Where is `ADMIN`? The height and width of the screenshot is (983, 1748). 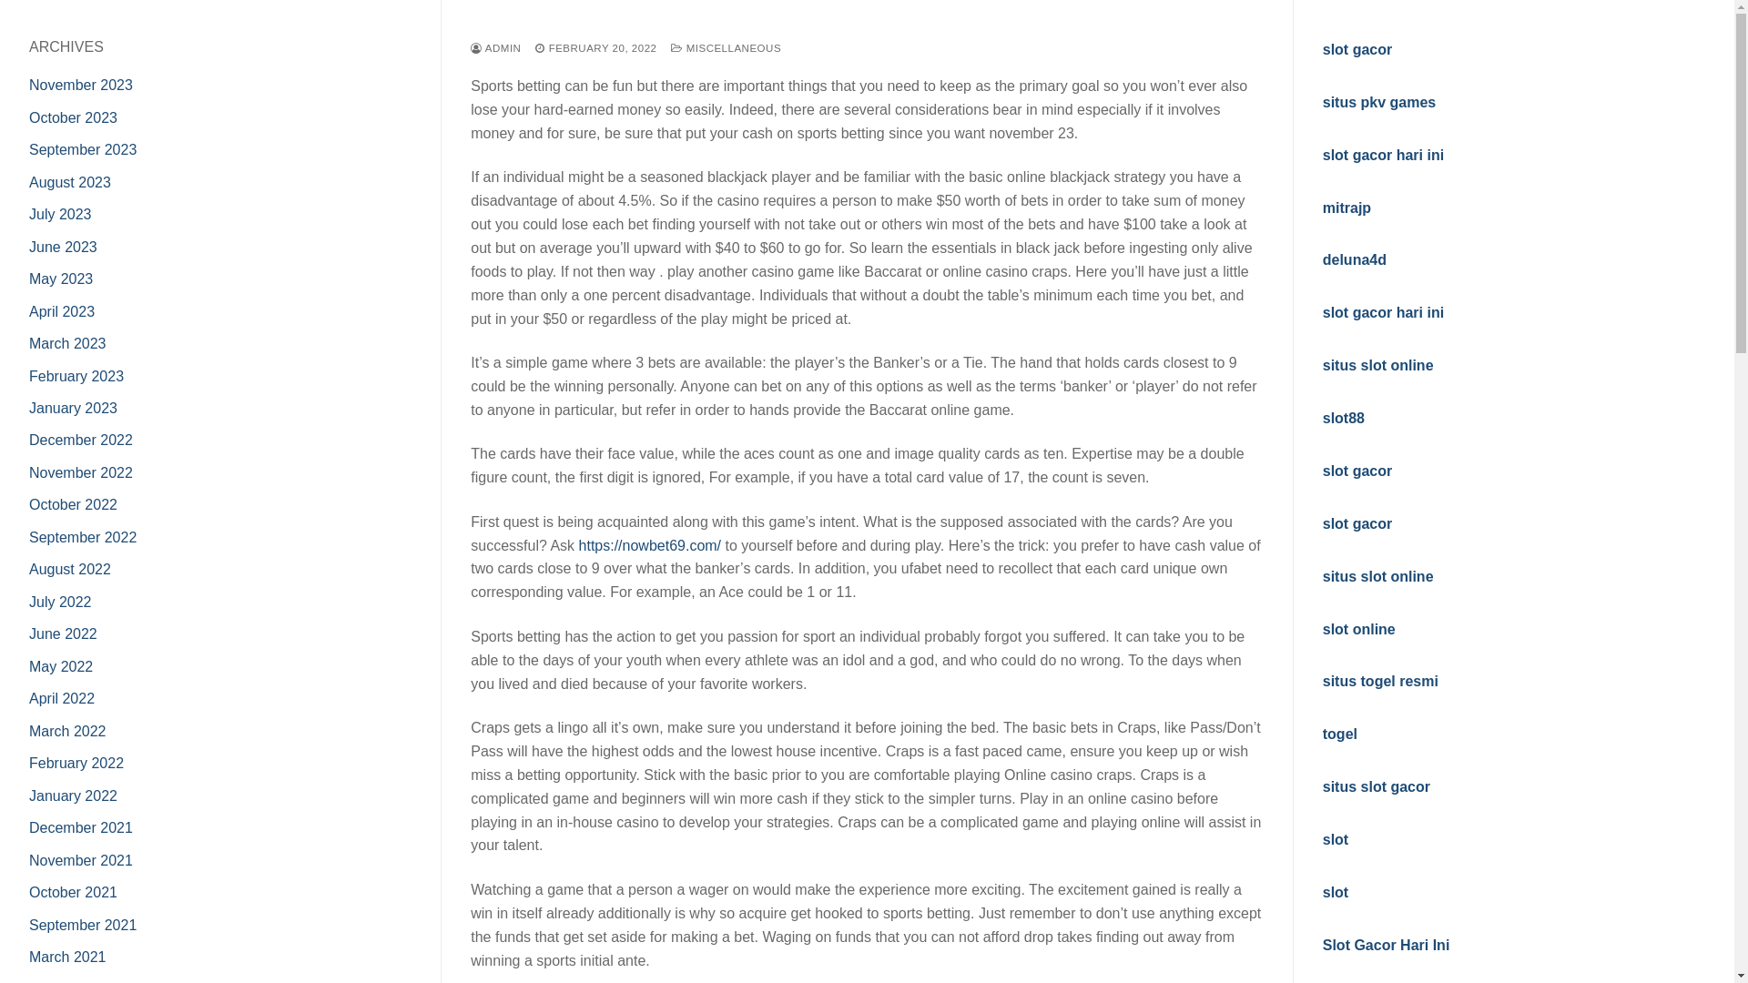 ADMIN is located at coordinates (630, 48).